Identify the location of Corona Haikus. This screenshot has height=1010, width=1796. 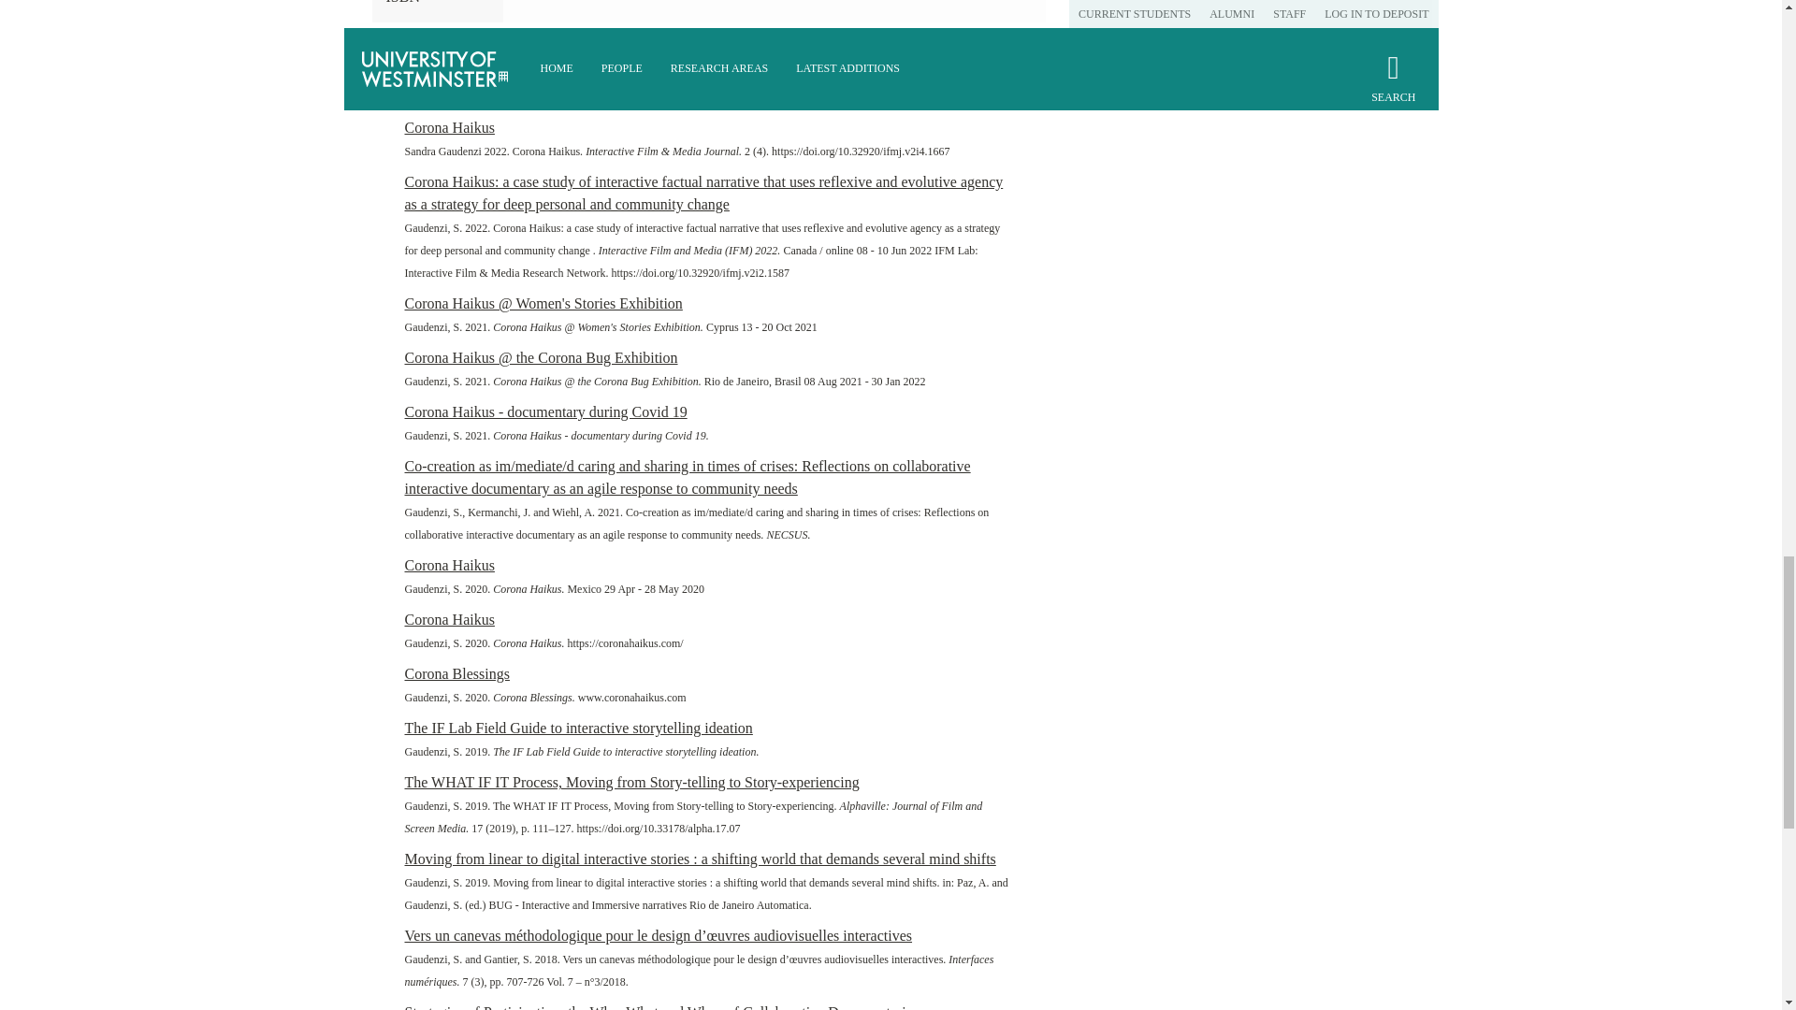
(449, 127).